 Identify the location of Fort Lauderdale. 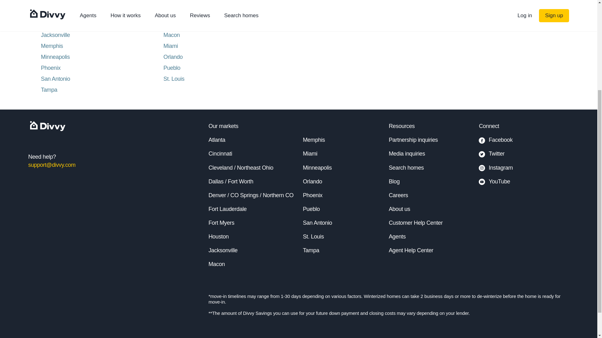
(228, 209).